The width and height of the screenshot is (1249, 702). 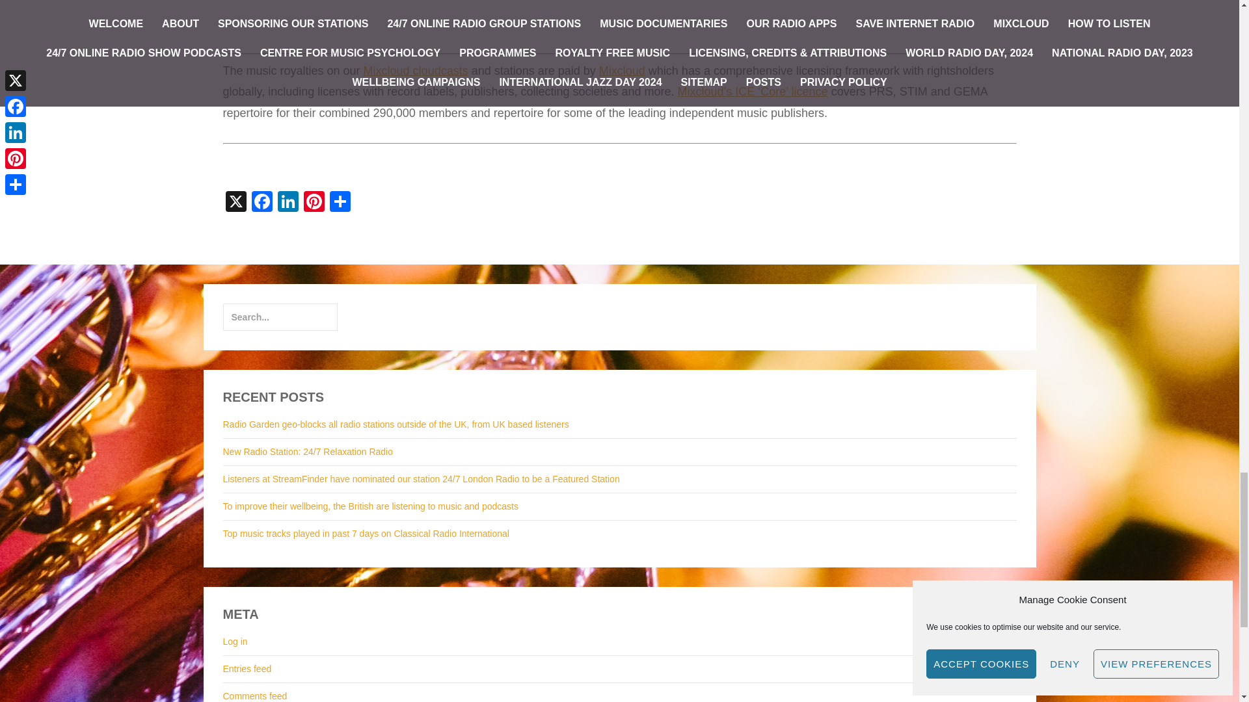 I want to click on LinkedIn, so click(x=288, y=203).